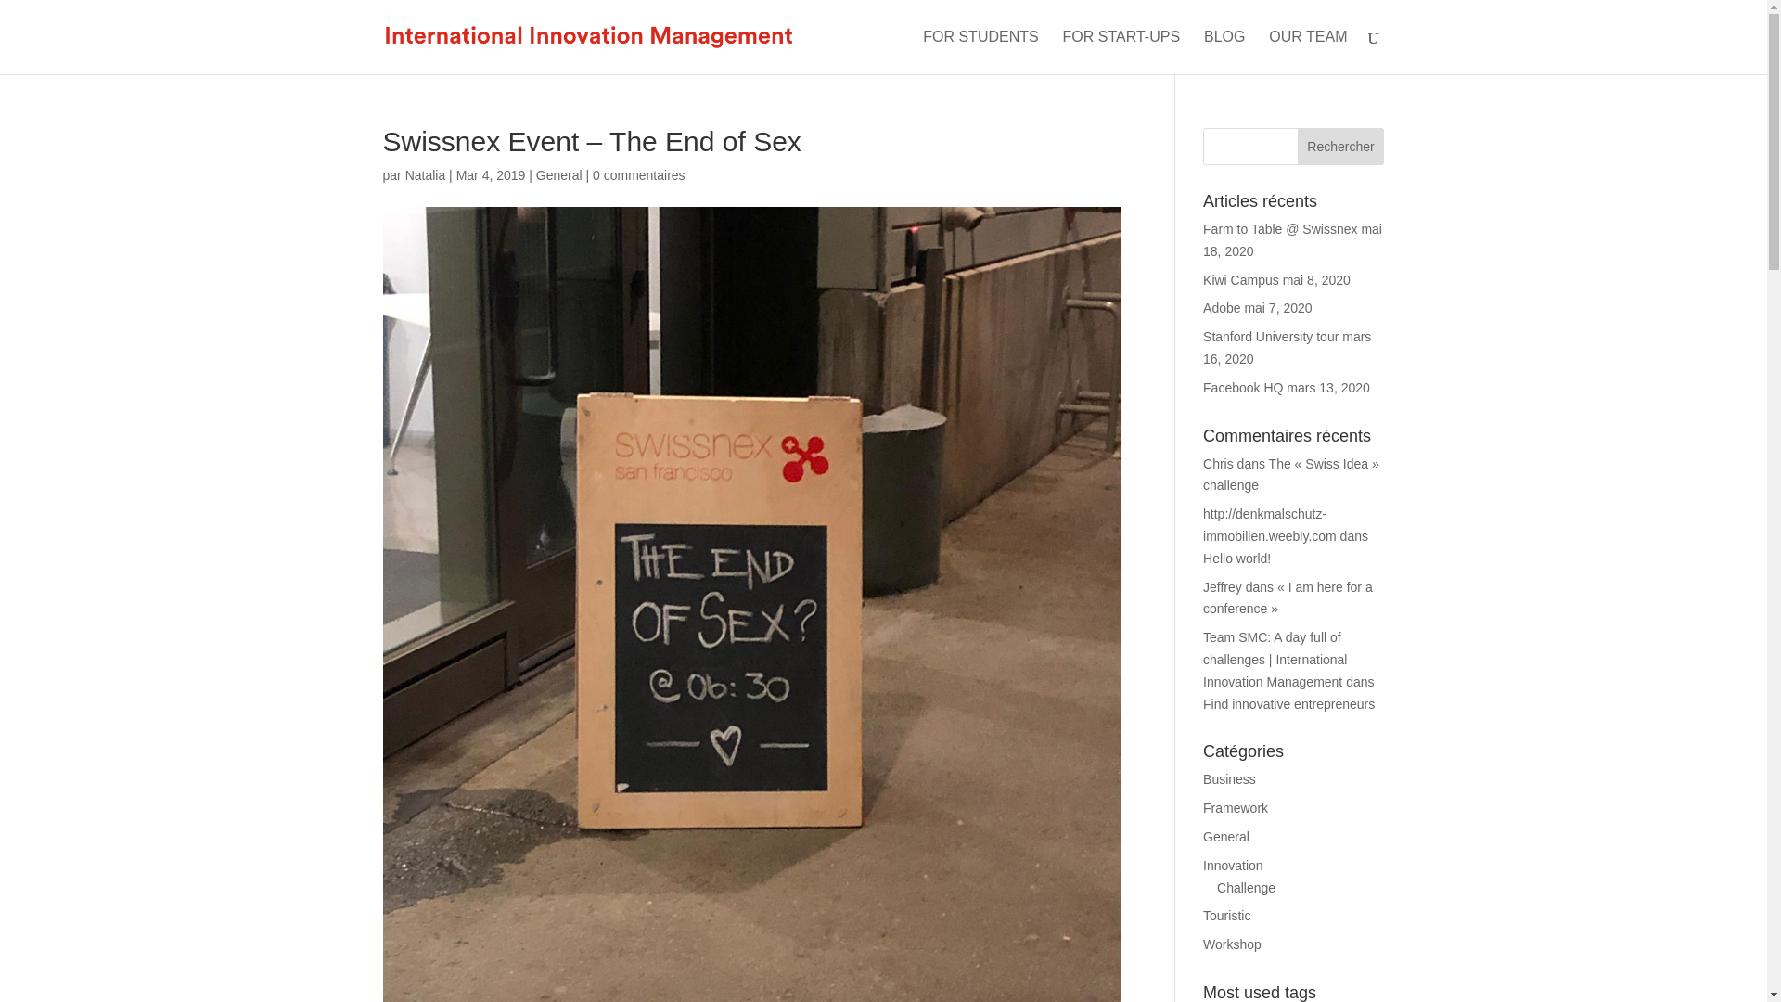 This screenshot has width=1781, height=1002. What do you see at coordinates (1121, 52) in the screenshot?
I see `FOR START-UPS` at bounding box center [1121, 52].